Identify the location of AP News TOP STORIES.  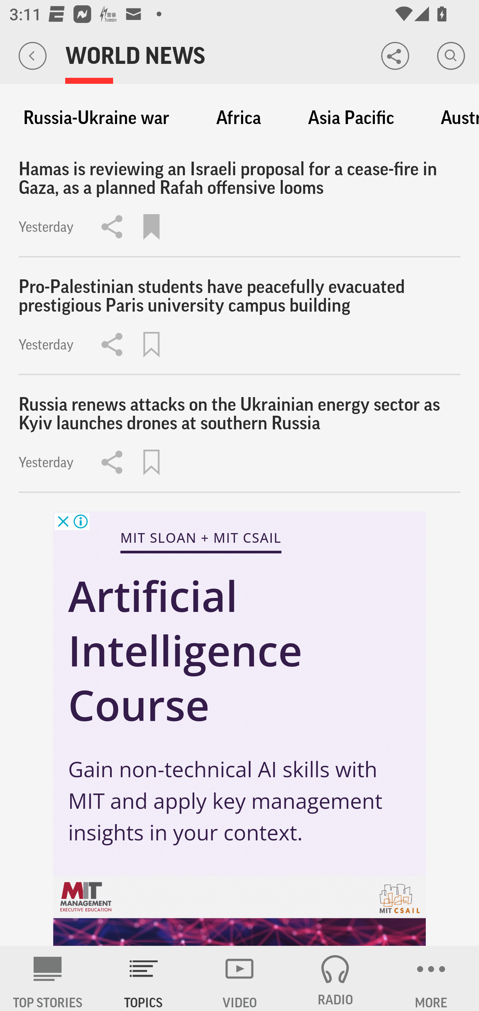
(48, 978).